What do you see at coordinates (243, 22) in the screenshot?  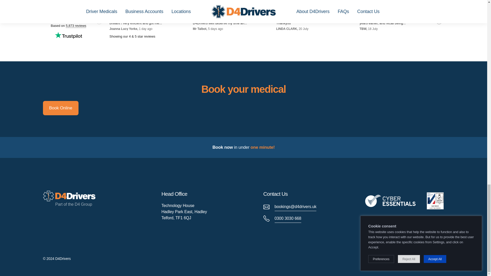 I see `Customer reviews powered by Trustpilot` at bounding box center [243, 22].